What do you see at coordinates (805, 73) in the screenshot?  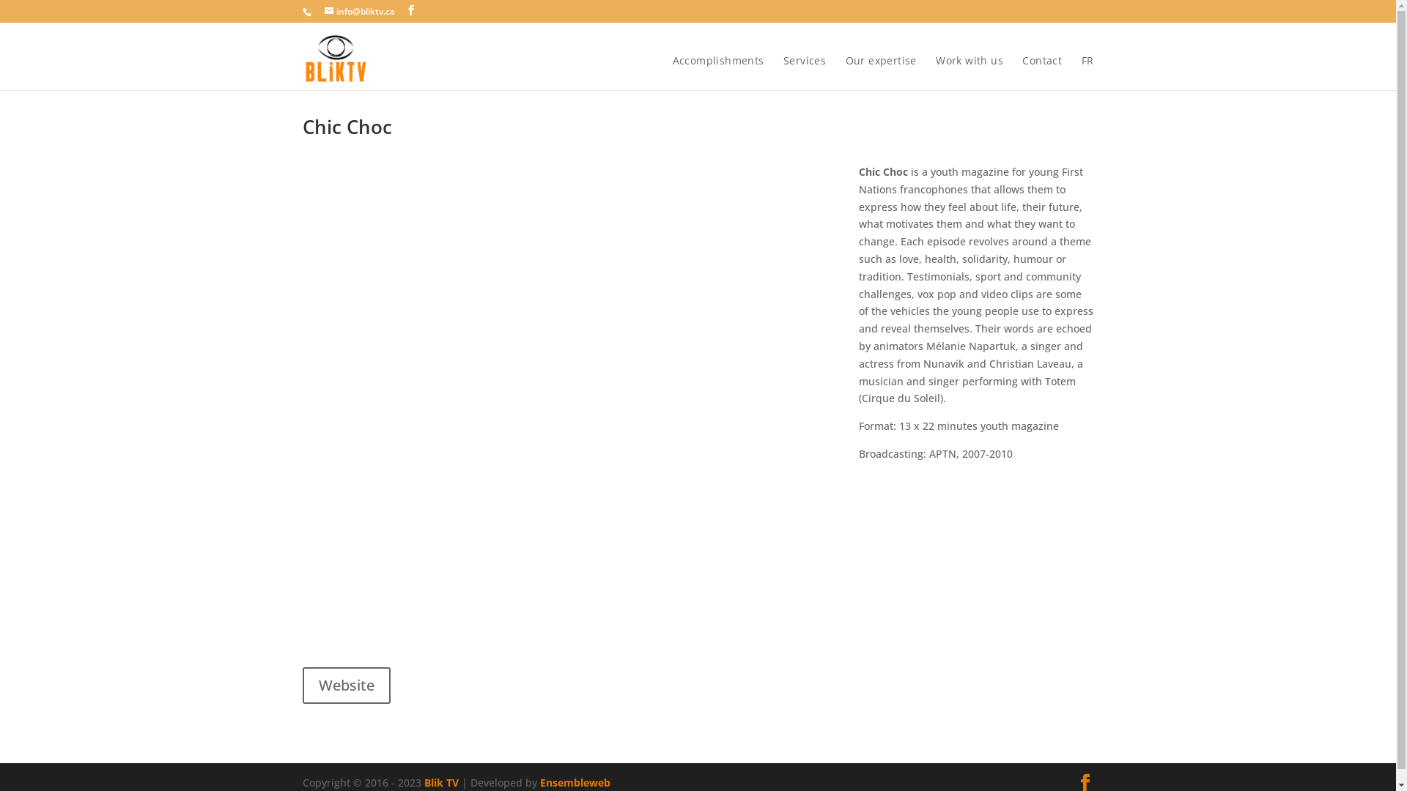 I see `Services` at bounding box center [805, 73].